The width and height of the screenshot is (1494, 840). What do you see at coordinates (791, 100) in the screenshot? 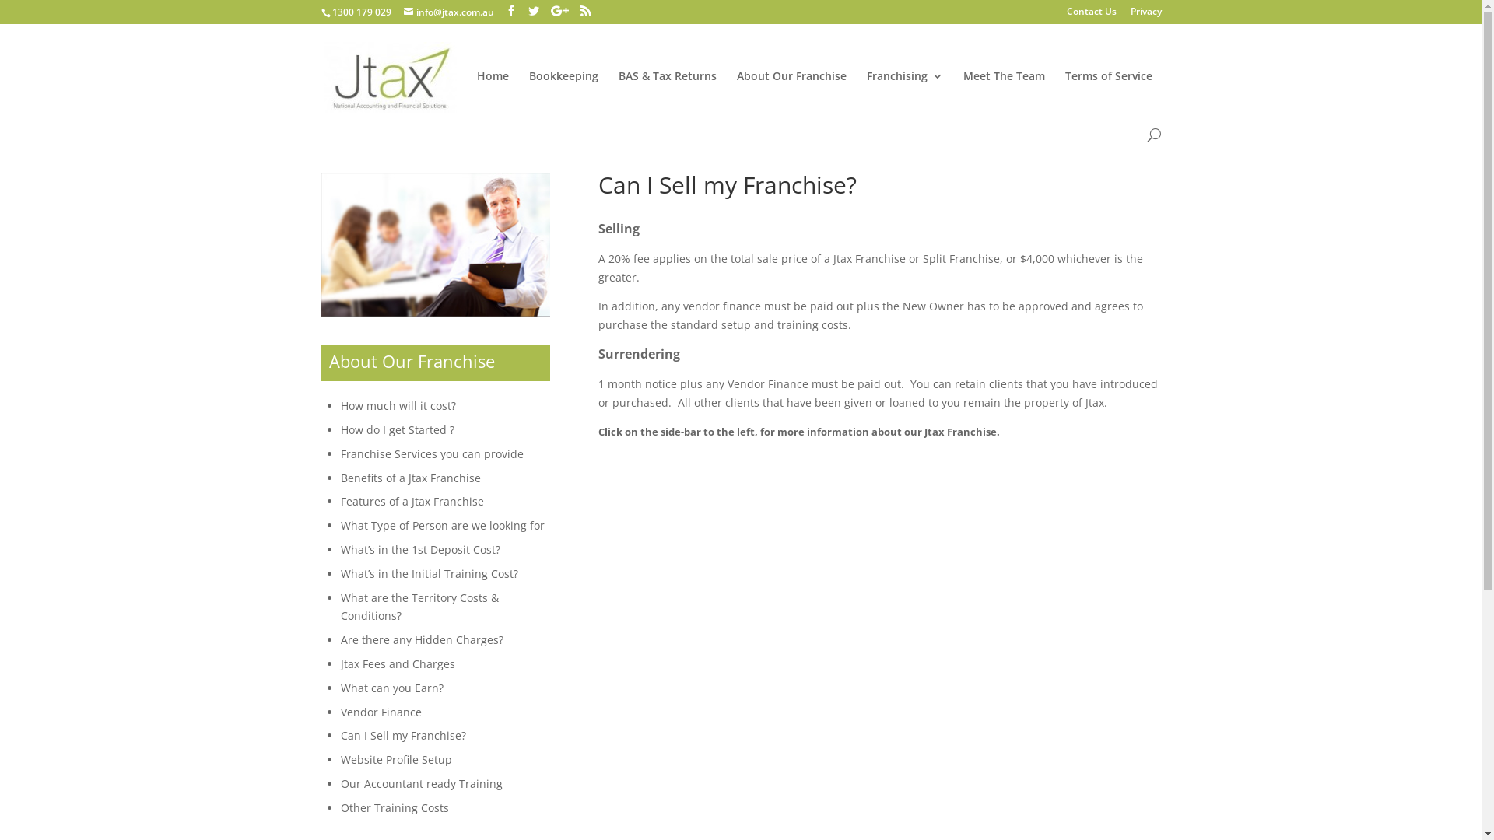
I see `About Our Franchise` at bounding box center [791, 100].